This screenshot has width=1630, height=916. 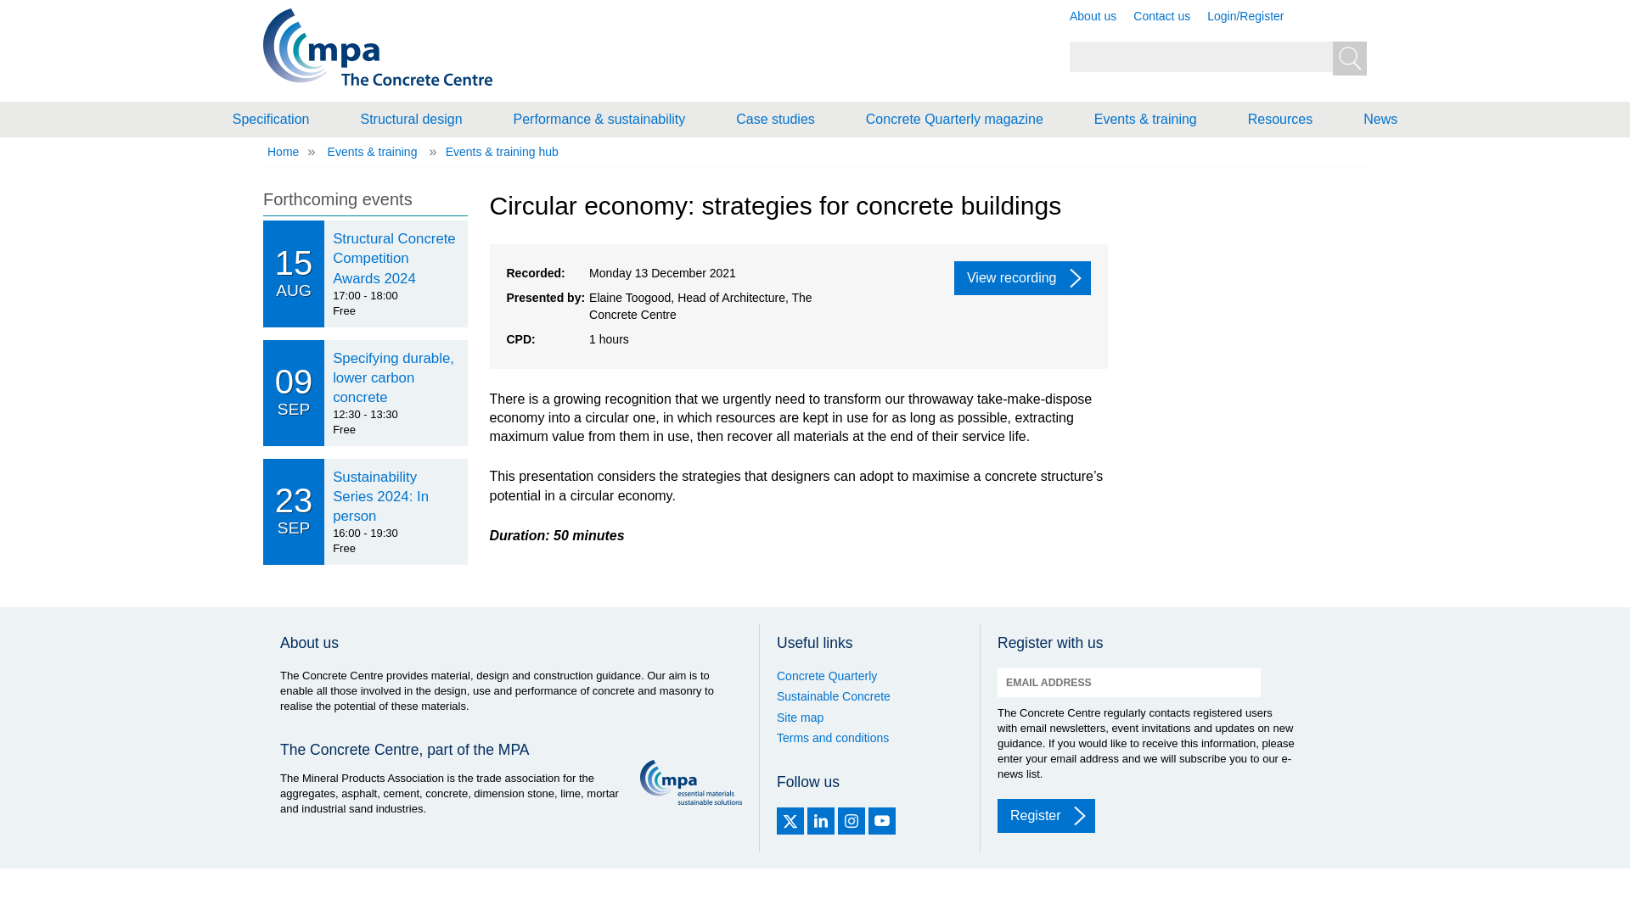 What do you see at coordinates (411, 119) in the screenshot?
I see `Structural design` at bounding box center [411, 119].